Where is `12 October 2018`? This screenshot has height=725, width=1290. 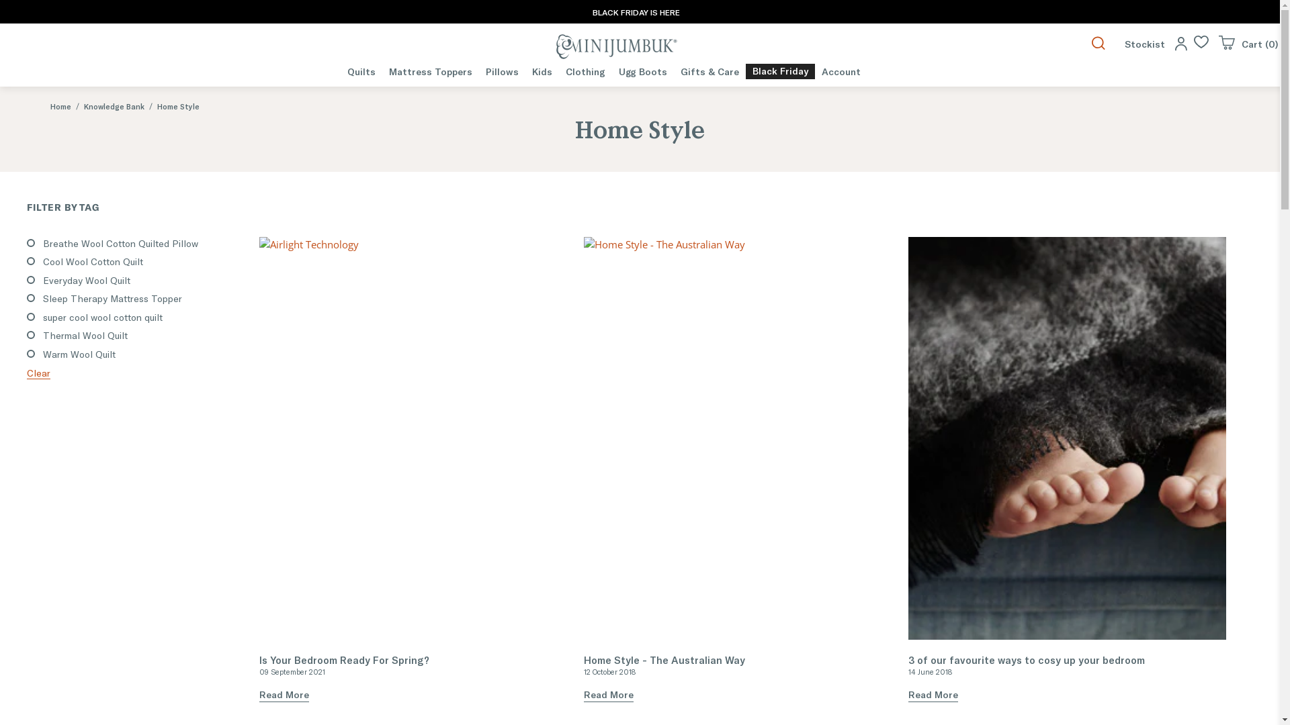
12 October 2018 is located at coordinates (610, 671).